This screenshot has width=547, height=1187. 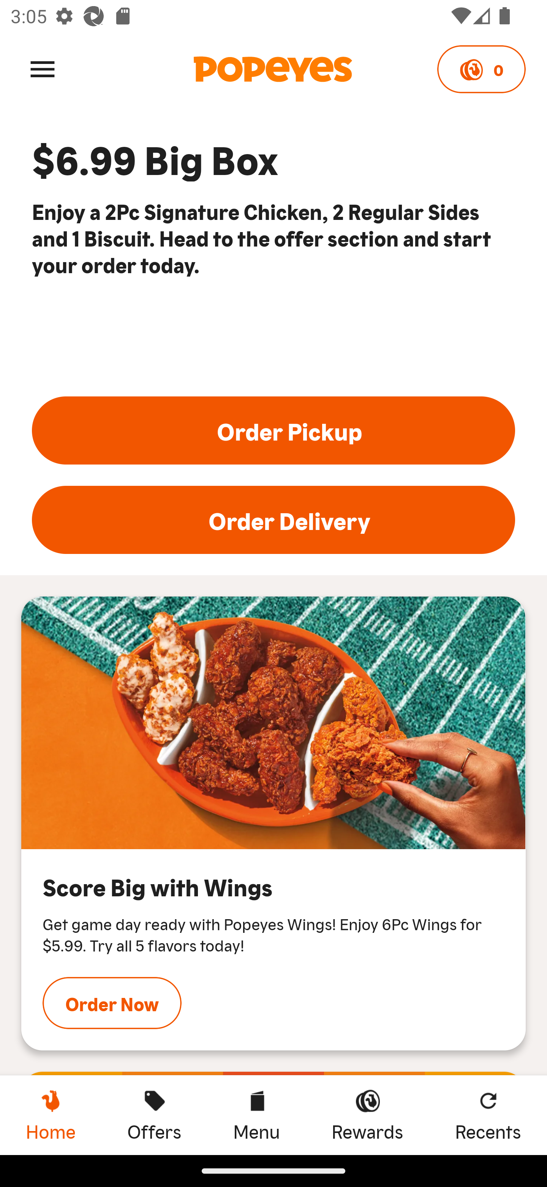 What do you see at coordinates (488, 1115) in the screenshot?
I see `Recents Recents Recents` at bounding box center [488, 1115].